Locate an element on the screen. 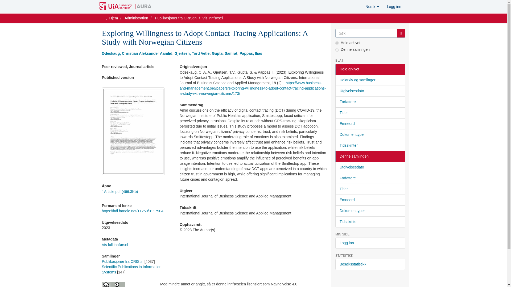 This screenshot has width=511, height=287. Delarkiv og samlinger is located at coordinates (370, 80).